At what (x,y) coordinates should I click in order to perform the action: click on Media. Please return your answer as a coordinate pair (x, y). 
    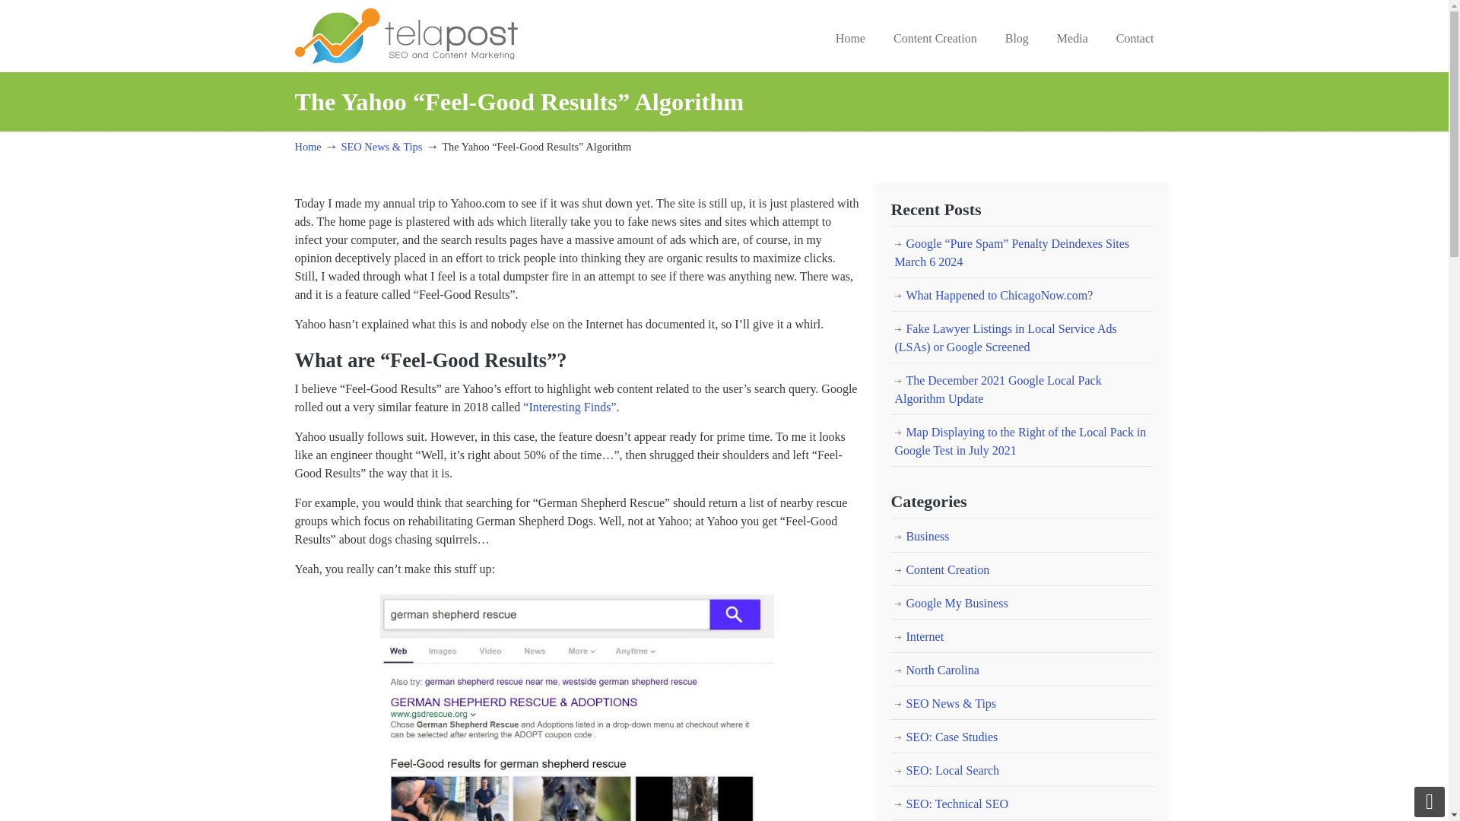
    Looking at the image, I should click on (1072, 39).